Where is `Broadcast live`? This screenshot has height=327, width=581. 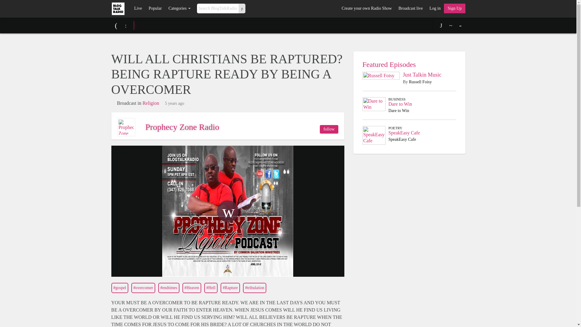
Broadcast live is located at coordinates (410, 8).